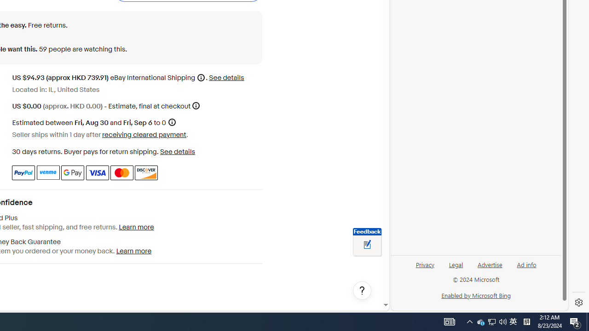  What do you see at coordinates (226, 78) in the screenshot?
I see `See details for shipping` at bounding box center [226, 78].